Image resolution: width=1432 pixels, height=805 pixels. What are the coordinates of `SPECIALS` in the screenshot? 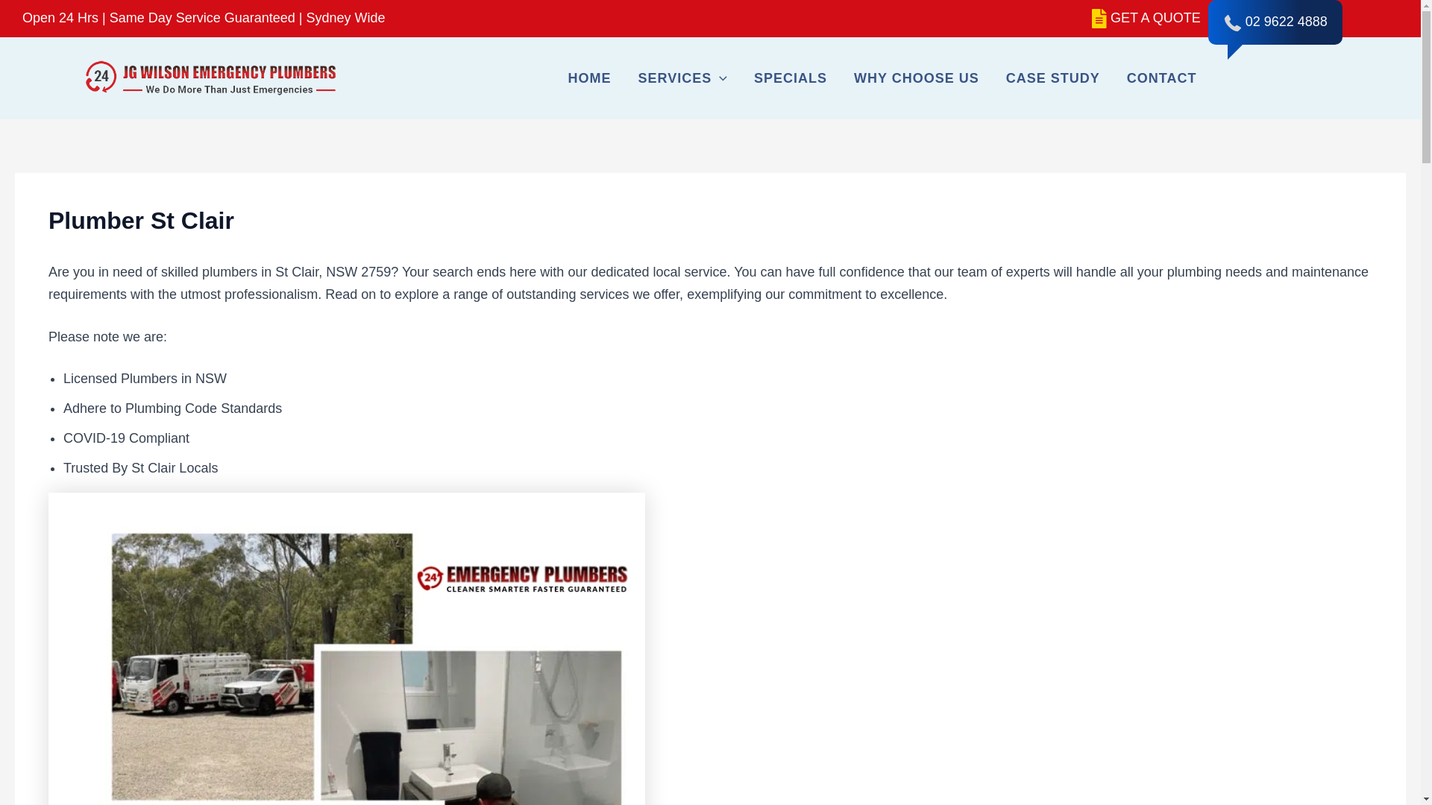 It's located at (791, 78).